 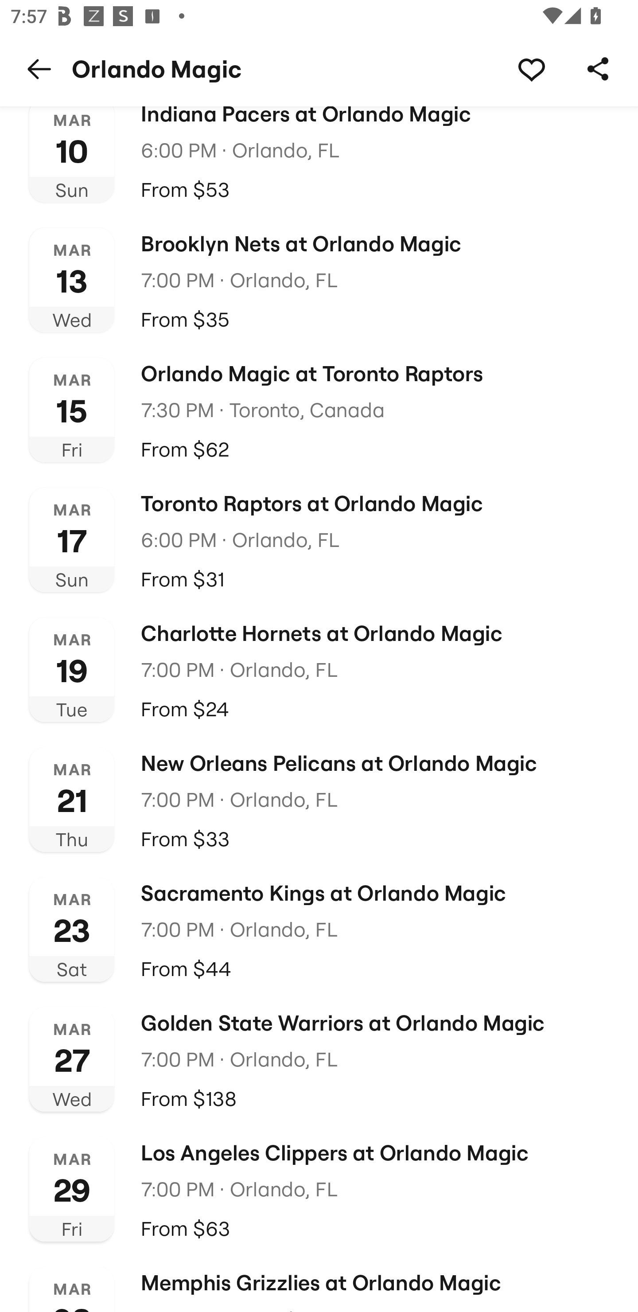 I want to click on Back, so click(x=39, y=68).